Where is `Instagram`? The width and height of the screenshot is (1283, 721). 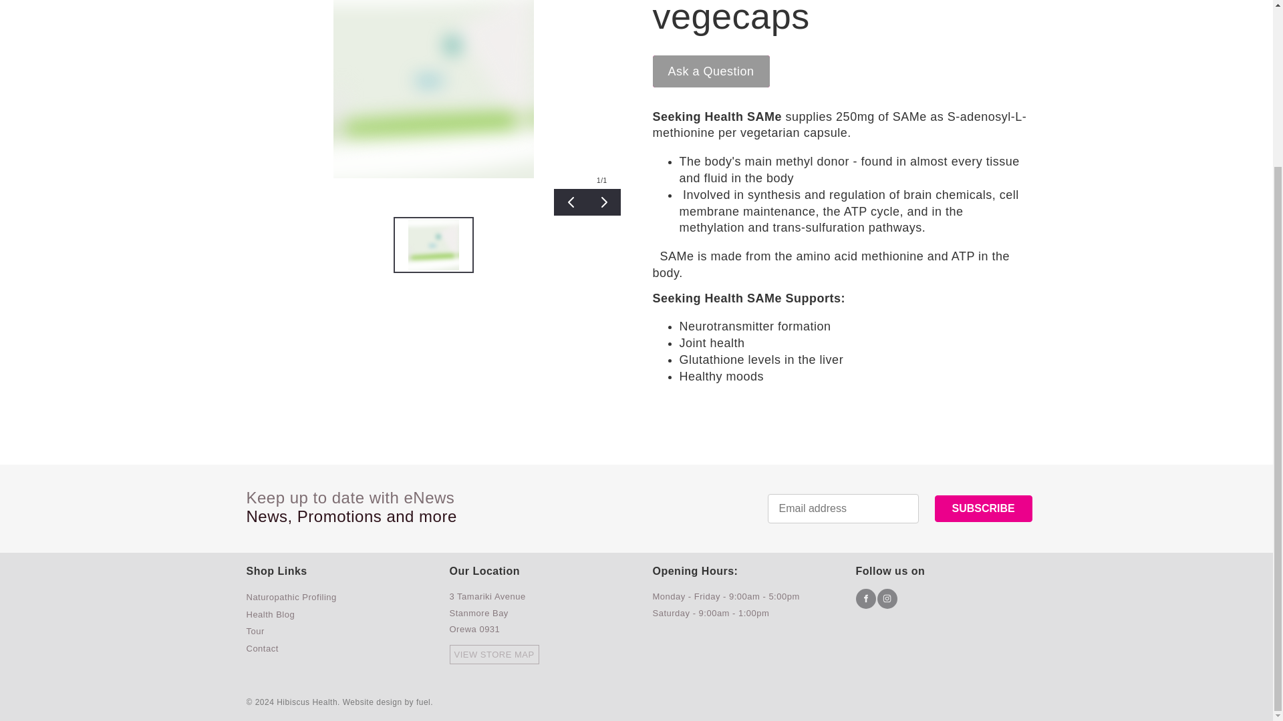
Instagram is located at coordinates (886, 598).